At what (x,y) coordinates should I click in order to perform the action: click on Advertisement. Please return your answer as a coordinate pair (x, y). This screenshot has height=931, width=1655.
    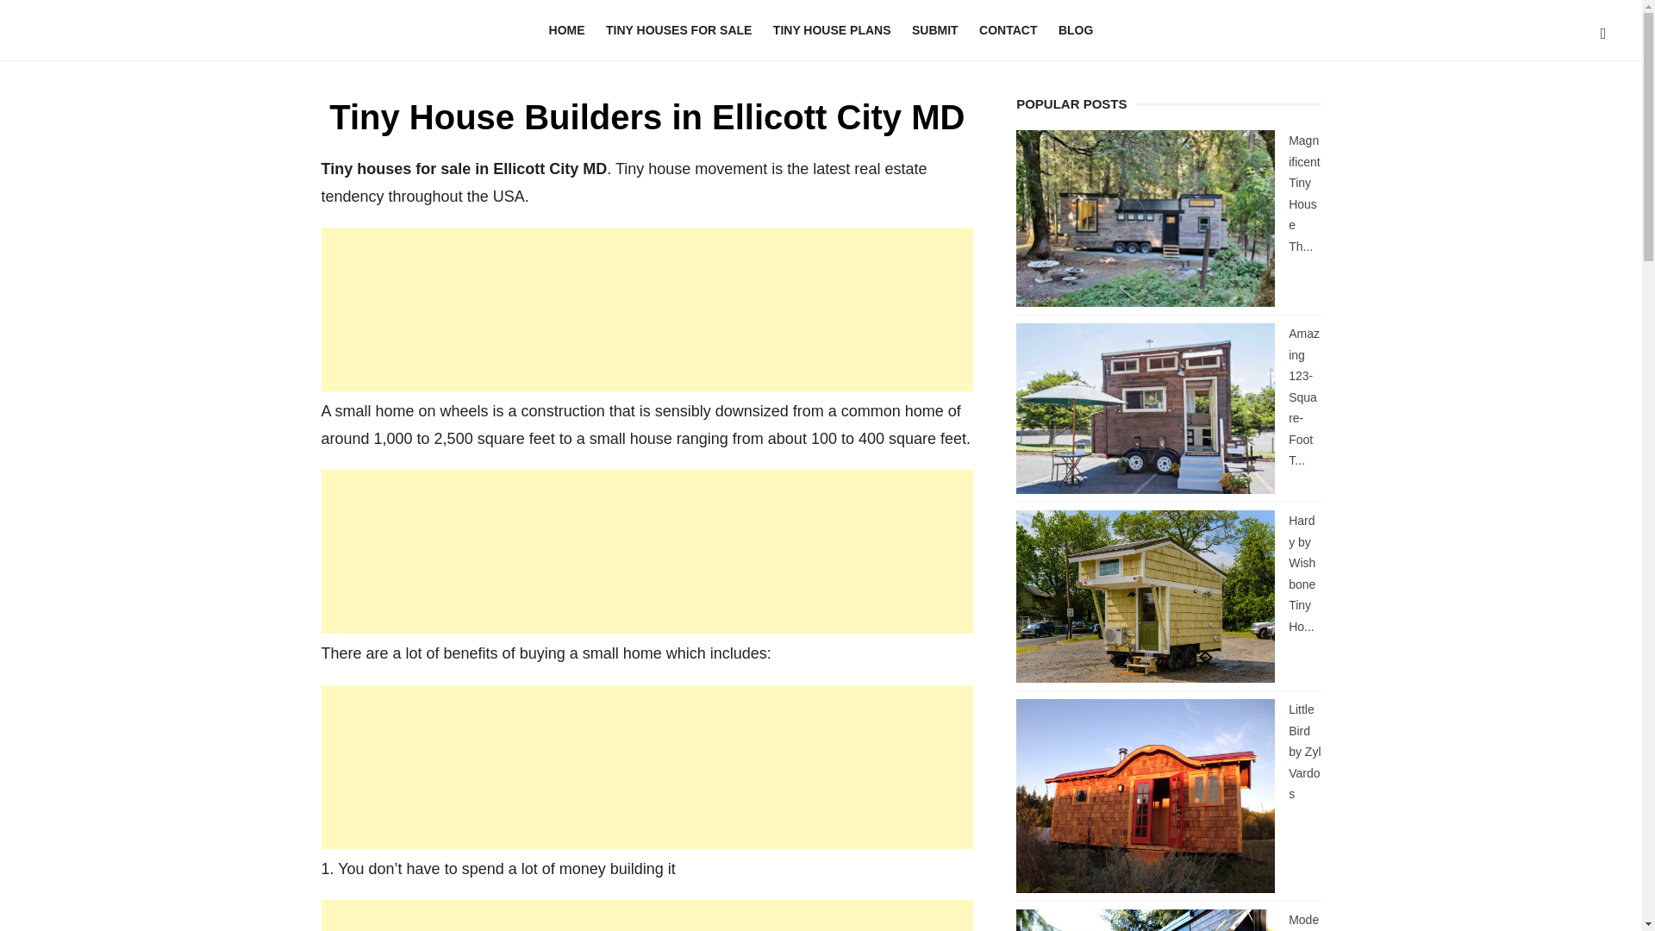
    Looking at the image, I should click on (646, 552).